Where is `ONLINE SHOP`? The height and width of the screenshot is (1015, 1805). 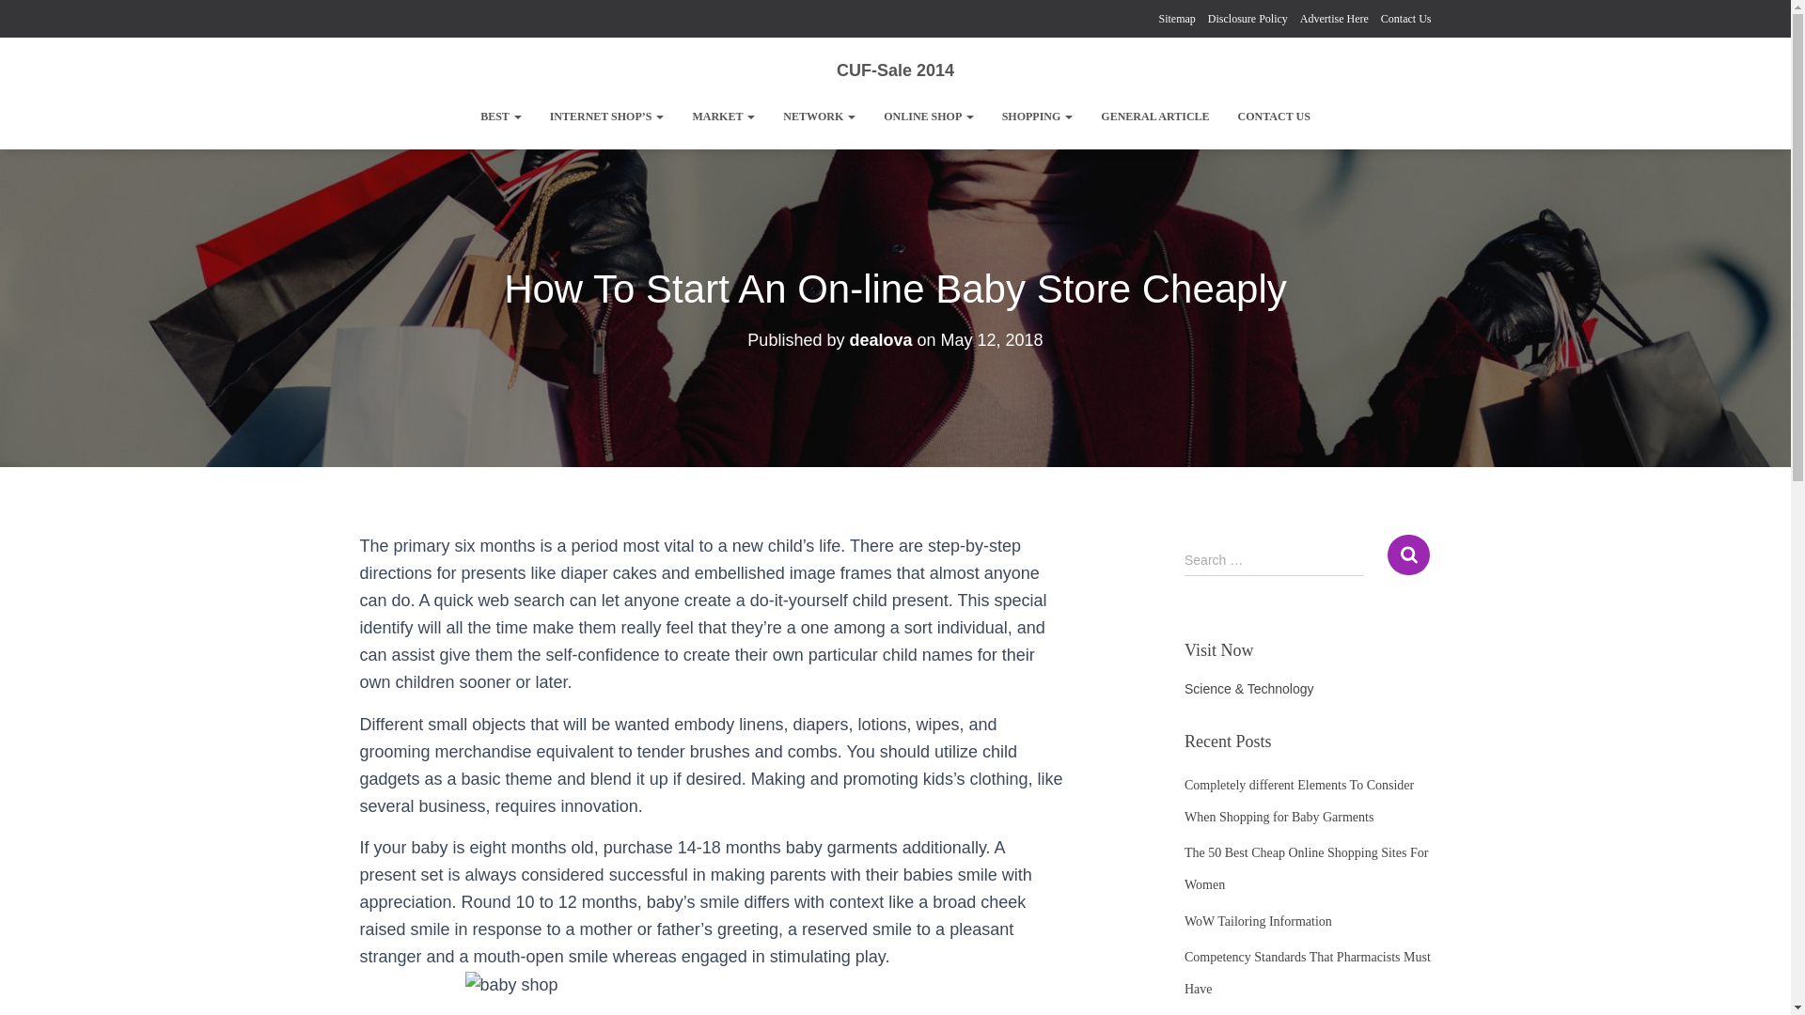
ONLINE SHOP is located at coordinates (929, 117).